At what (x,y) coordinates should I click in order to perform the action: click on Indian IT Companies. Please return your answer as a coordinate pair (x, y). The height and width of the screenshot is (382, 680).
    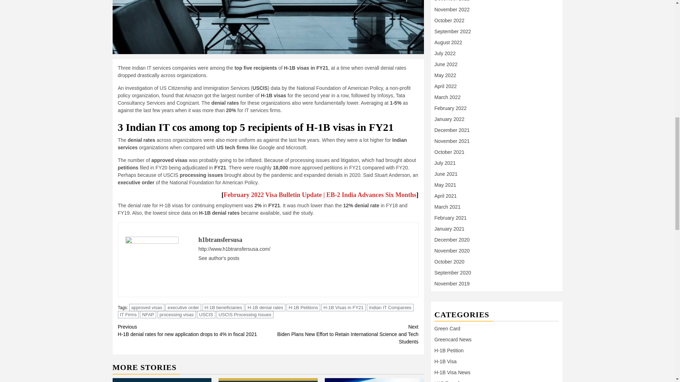
    Looking at the image, I should click on (390, 307).